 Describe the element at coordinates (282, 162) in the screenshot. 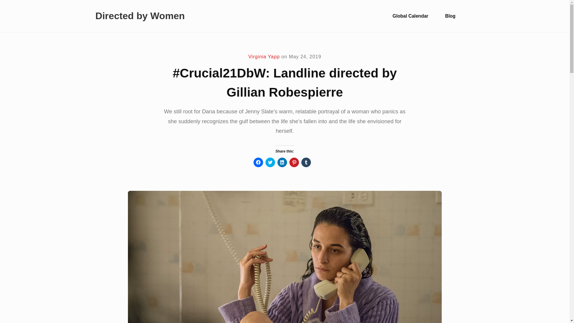

I see `Click to share on LinkedIn` at that location.